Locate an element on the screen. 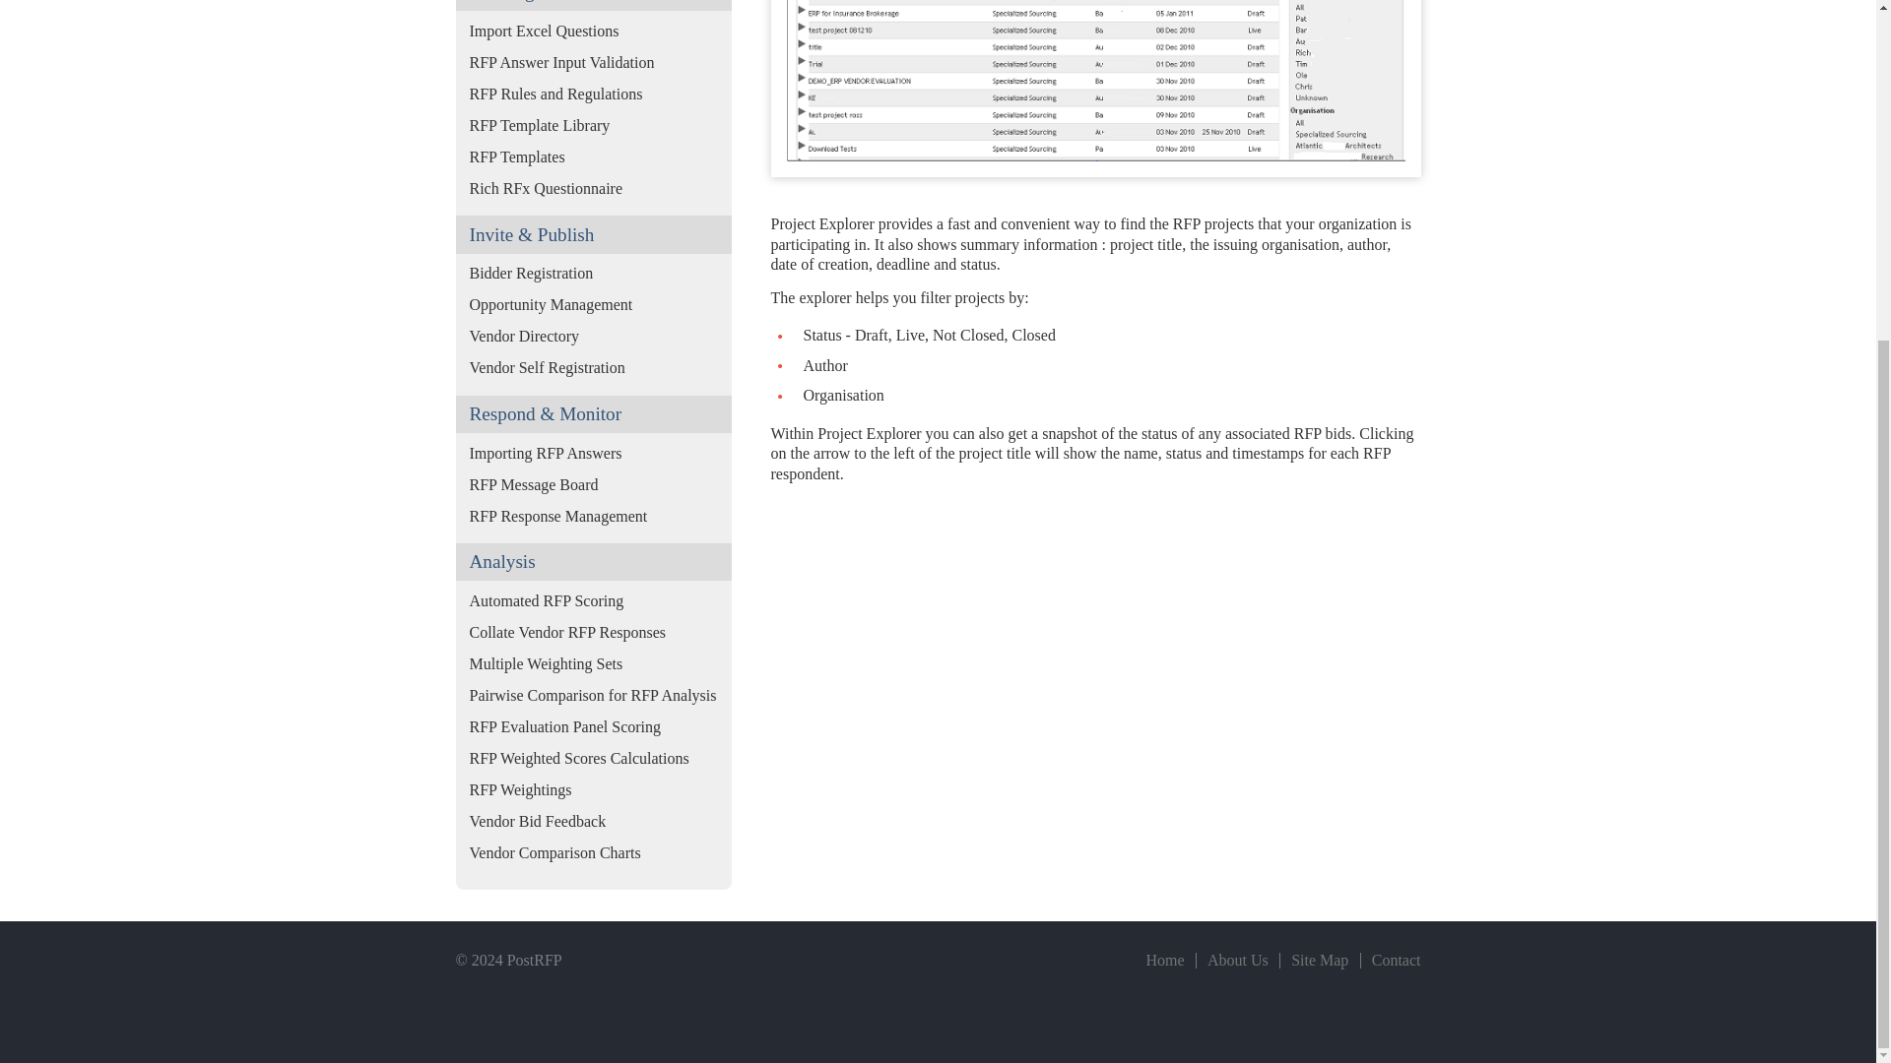 This screenshot has width=1891, height=1063. RFP Response Management is located at coordinates (593, 516).